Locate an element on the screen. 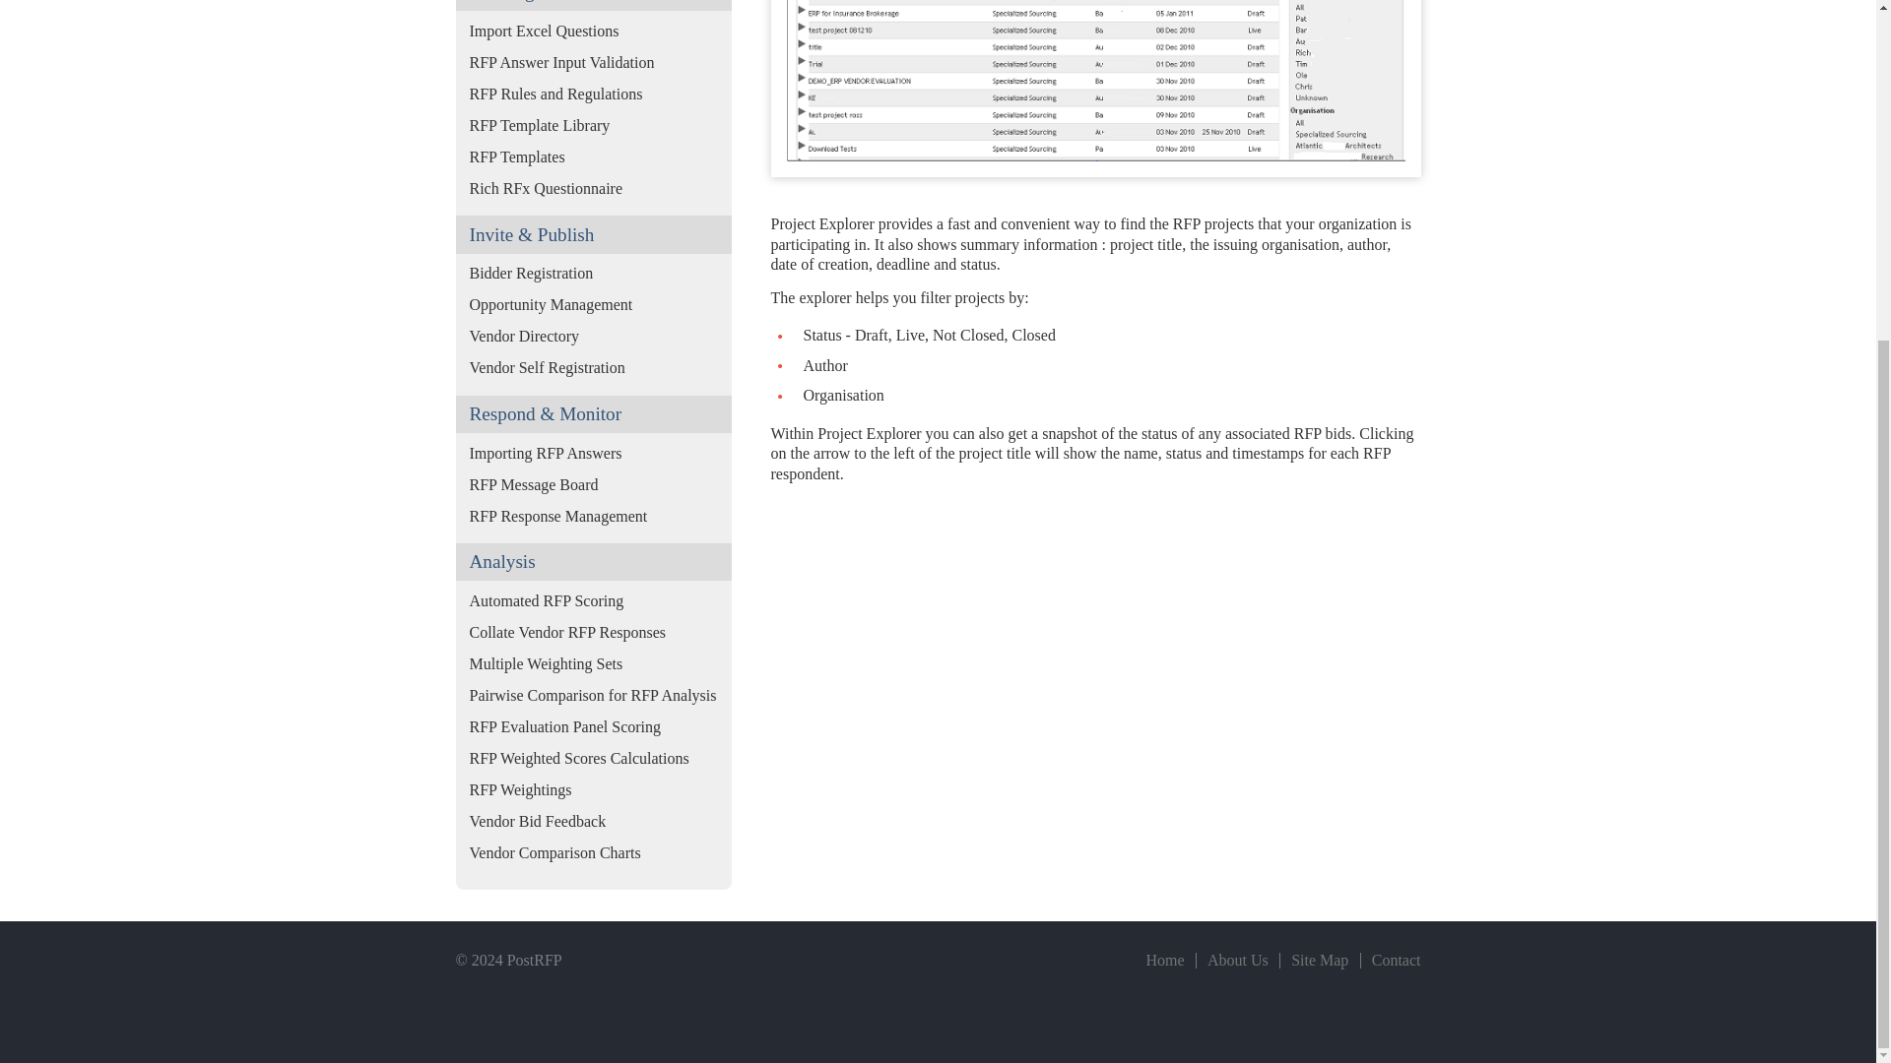 This screenshot has width=1891, height=1063. RFP Response Management is located at coordinates (593, 516).